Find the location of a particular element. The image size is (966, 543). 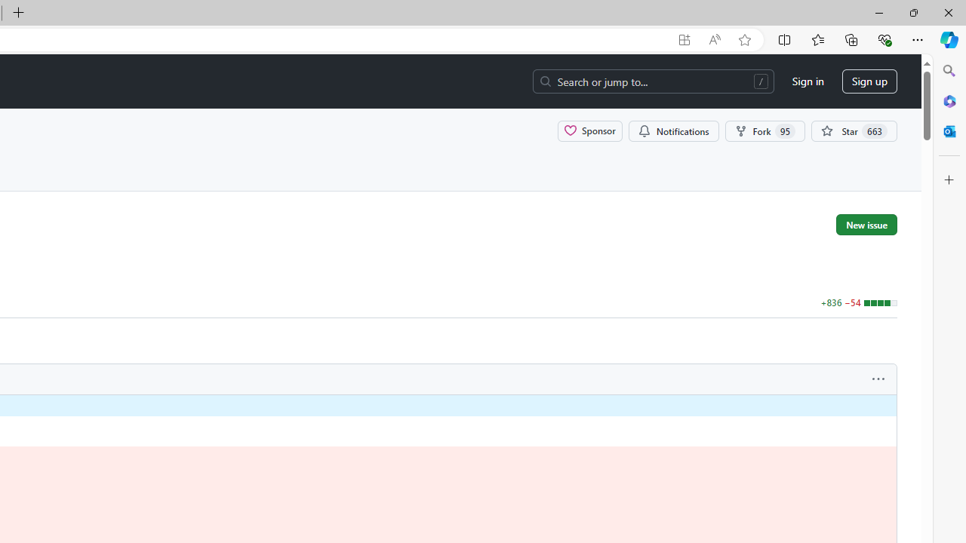

Show options is located at coordinates (878, 379).